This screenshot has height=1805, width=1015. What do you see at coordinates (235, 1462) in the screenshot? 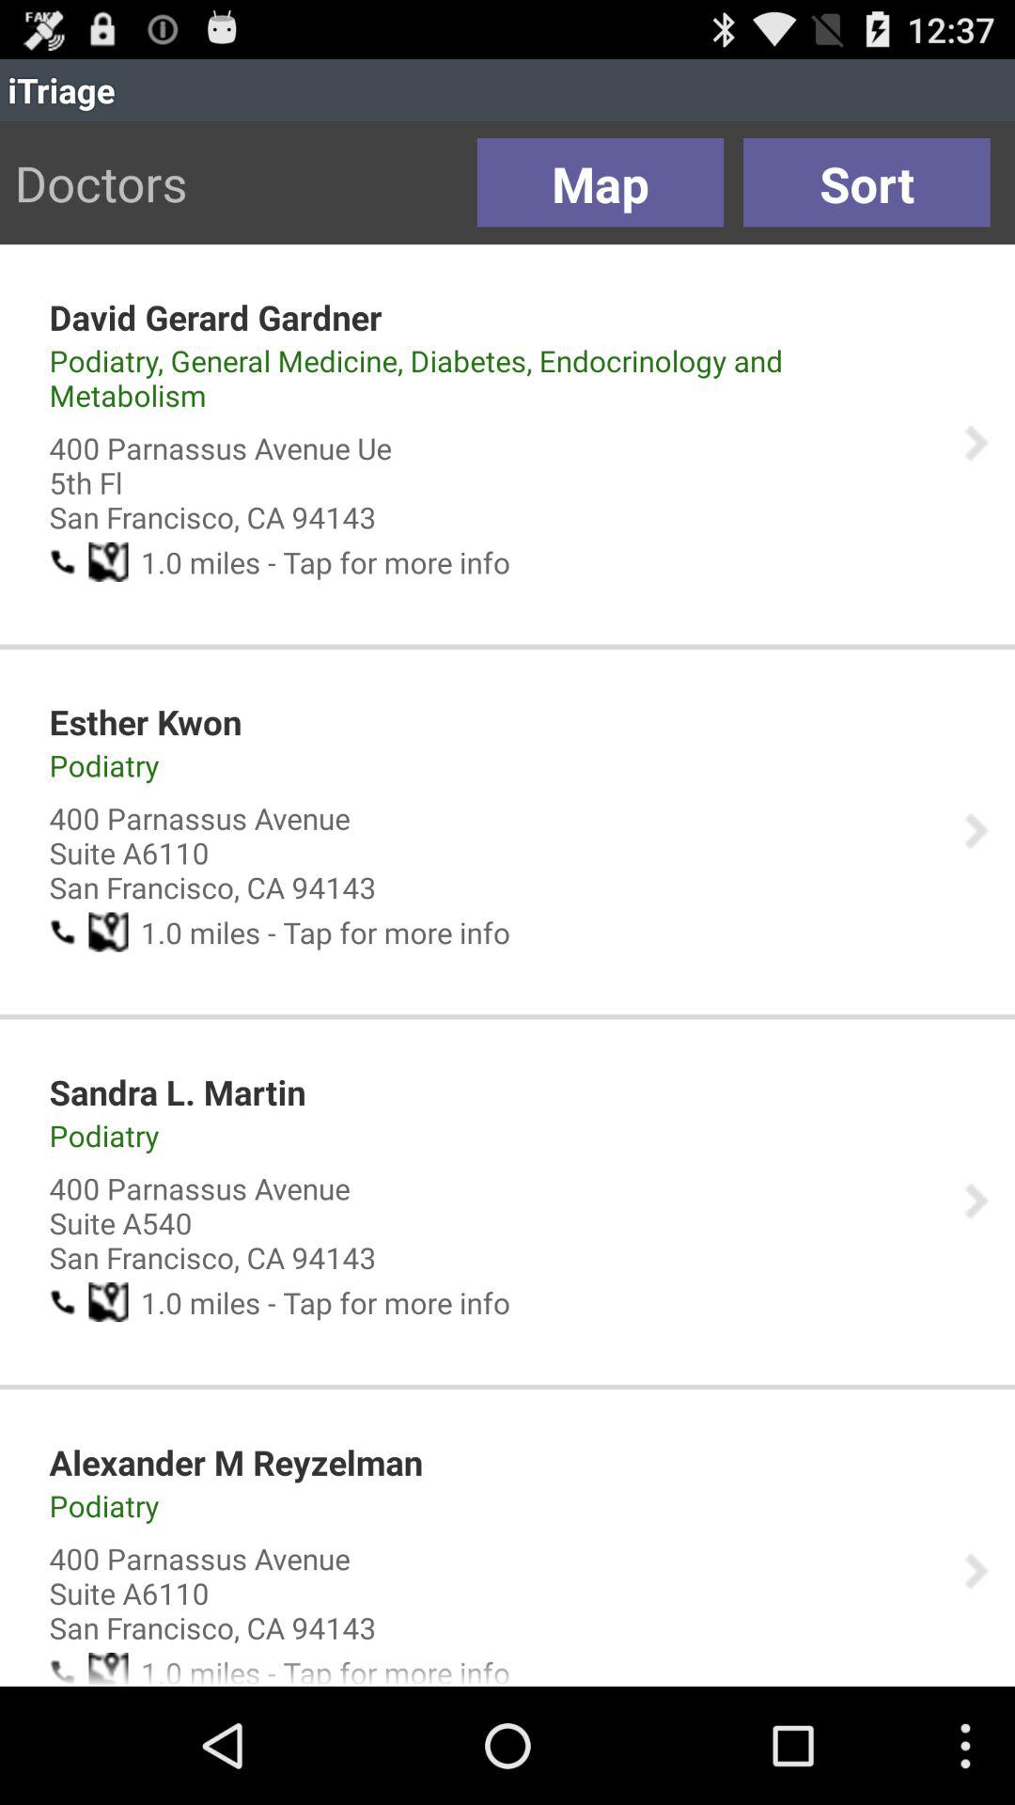
I see `tap the app above podiatry item` at bounding box center [235, 1462].